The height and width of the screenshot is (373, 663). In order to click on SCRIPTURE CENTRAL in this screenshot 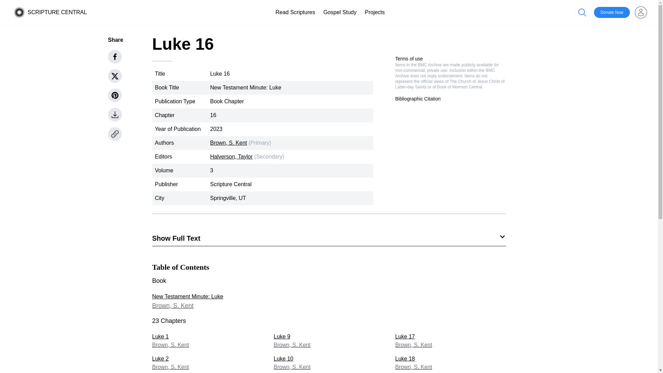, I will do `click(374, 12)`.